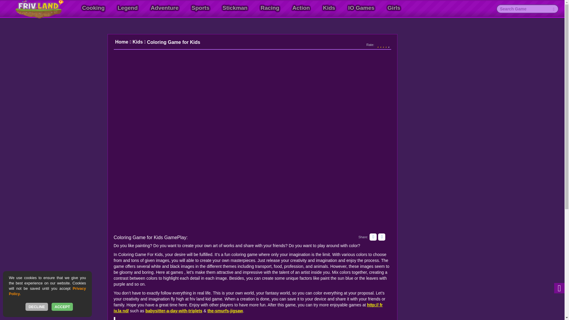 The width and height of the screenshot is (569, 320). What do you see at coordinates (329, 8) in the screenshot?
I see `Kids` at bounding box center [329, 8].